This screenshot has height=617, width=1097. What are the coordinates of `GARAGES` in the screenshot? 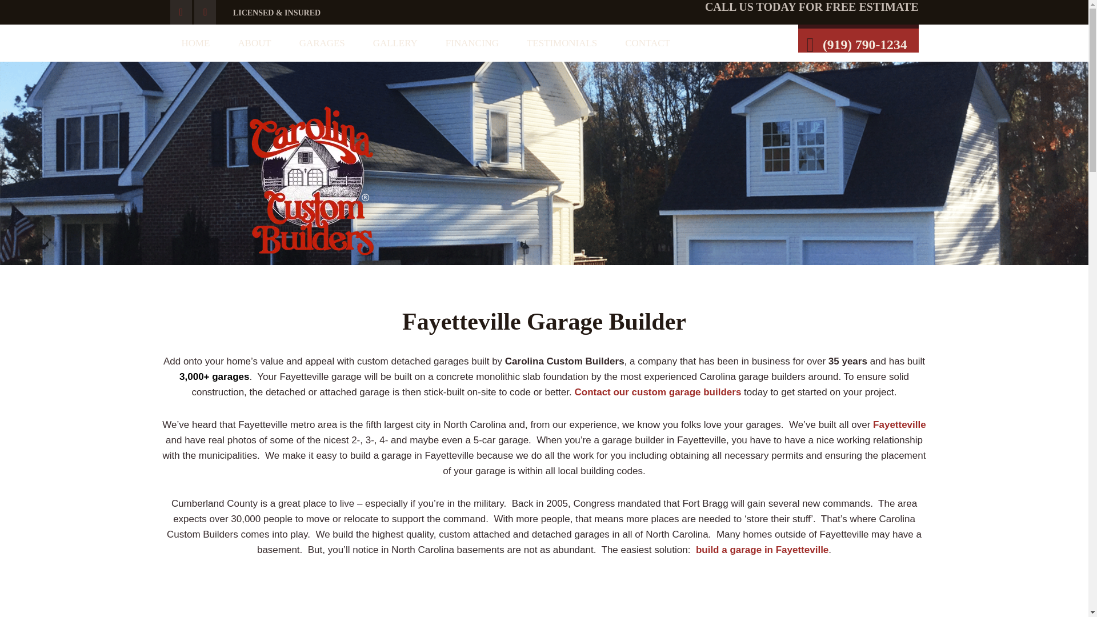 It's located at (322, 43).